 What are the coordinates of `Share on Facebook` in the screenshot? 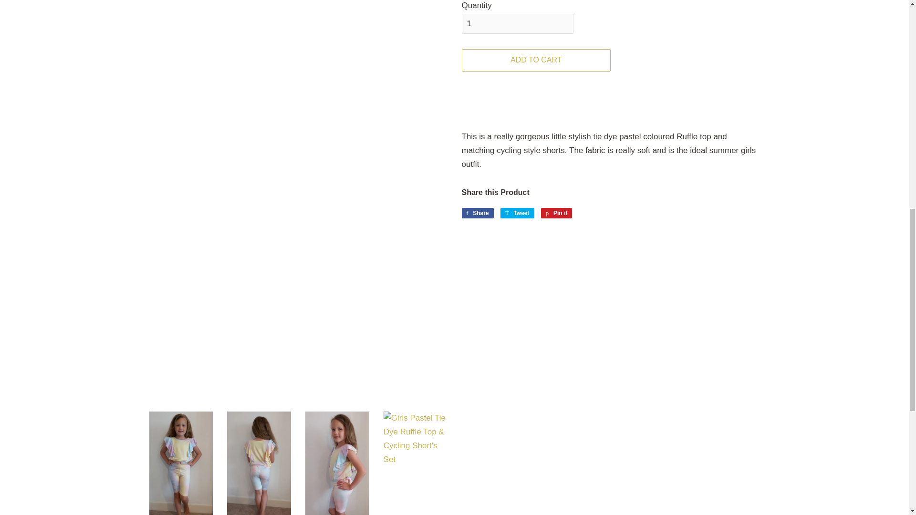 It's located at (477, 213).